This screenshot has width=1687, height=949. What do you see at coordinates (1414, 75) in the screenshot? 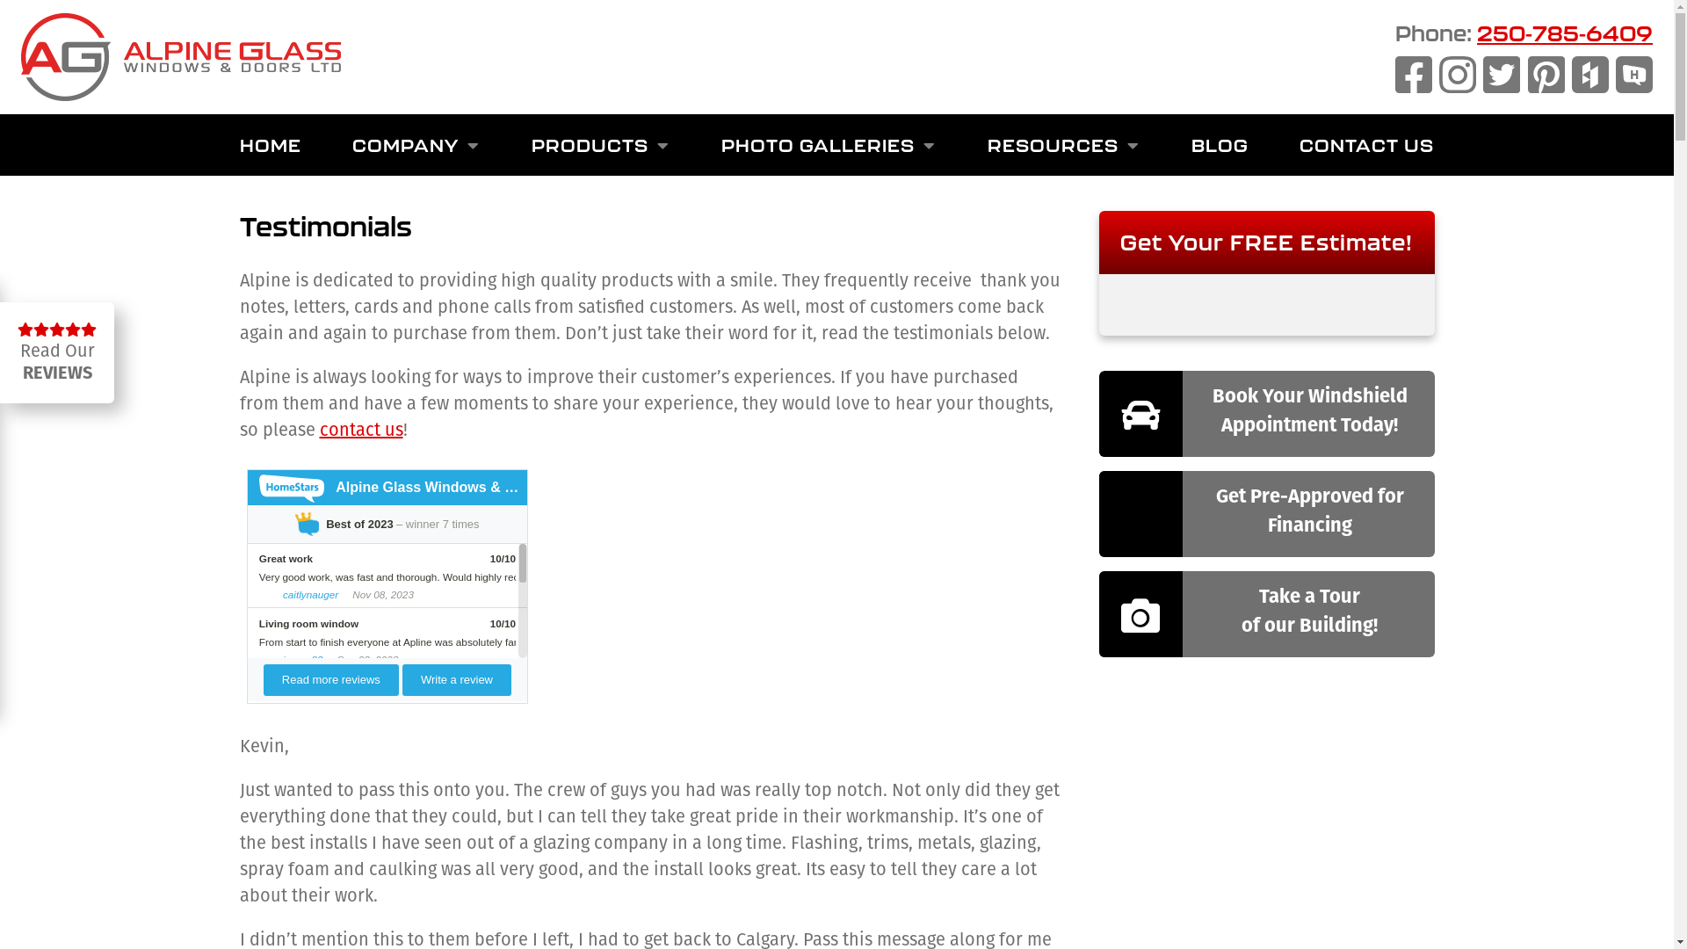
I see `Facebook` at bounding box center [1414, 75].